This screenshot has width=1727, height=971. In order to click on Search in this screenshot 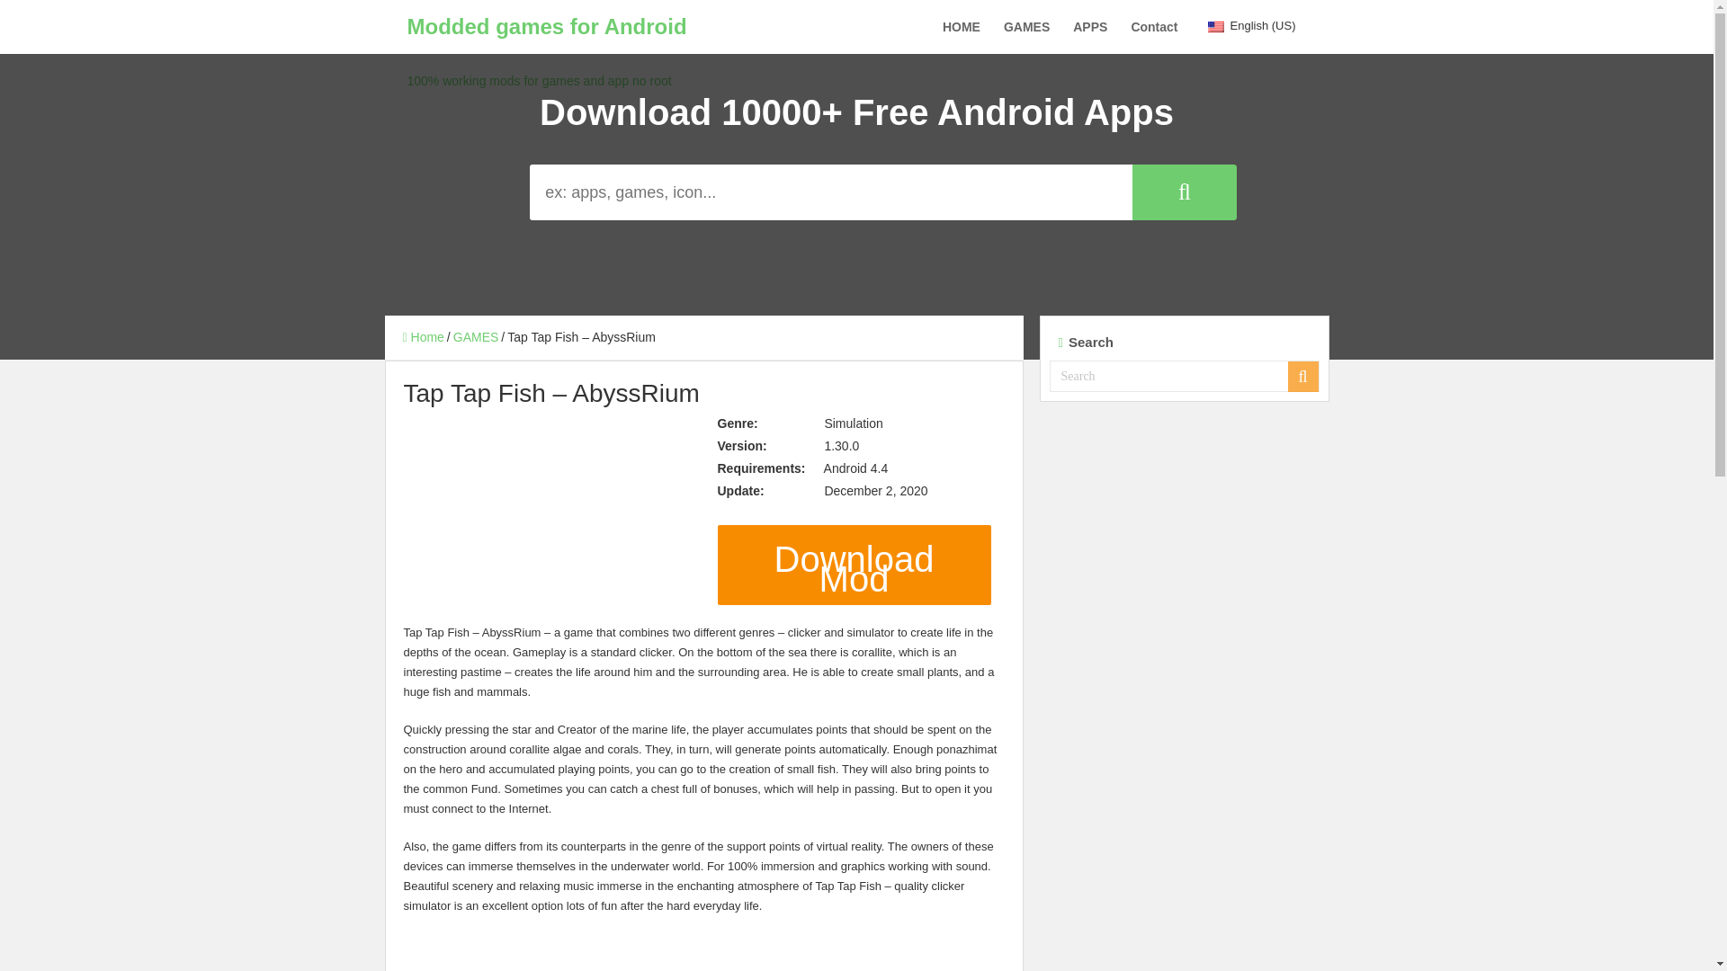, I will do `click(856, 192)`.